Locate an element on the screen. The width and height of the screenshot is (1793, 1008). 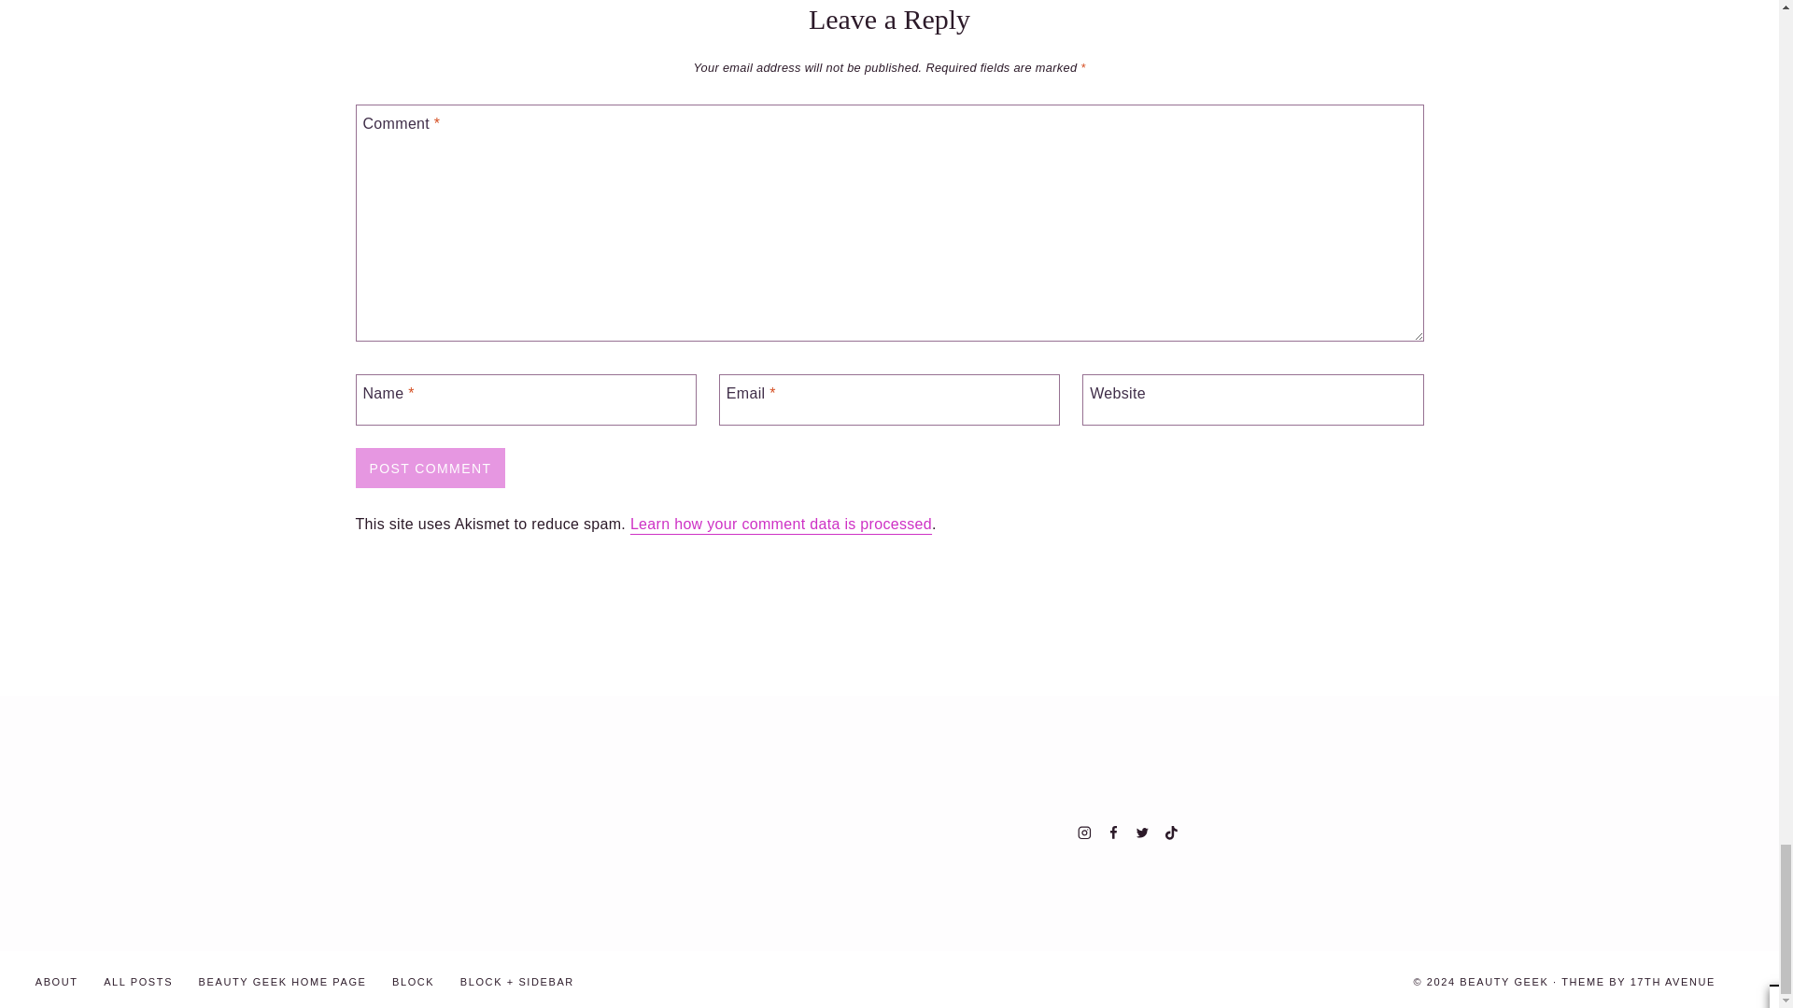
Post Comment is located at coordinates (430, 468).